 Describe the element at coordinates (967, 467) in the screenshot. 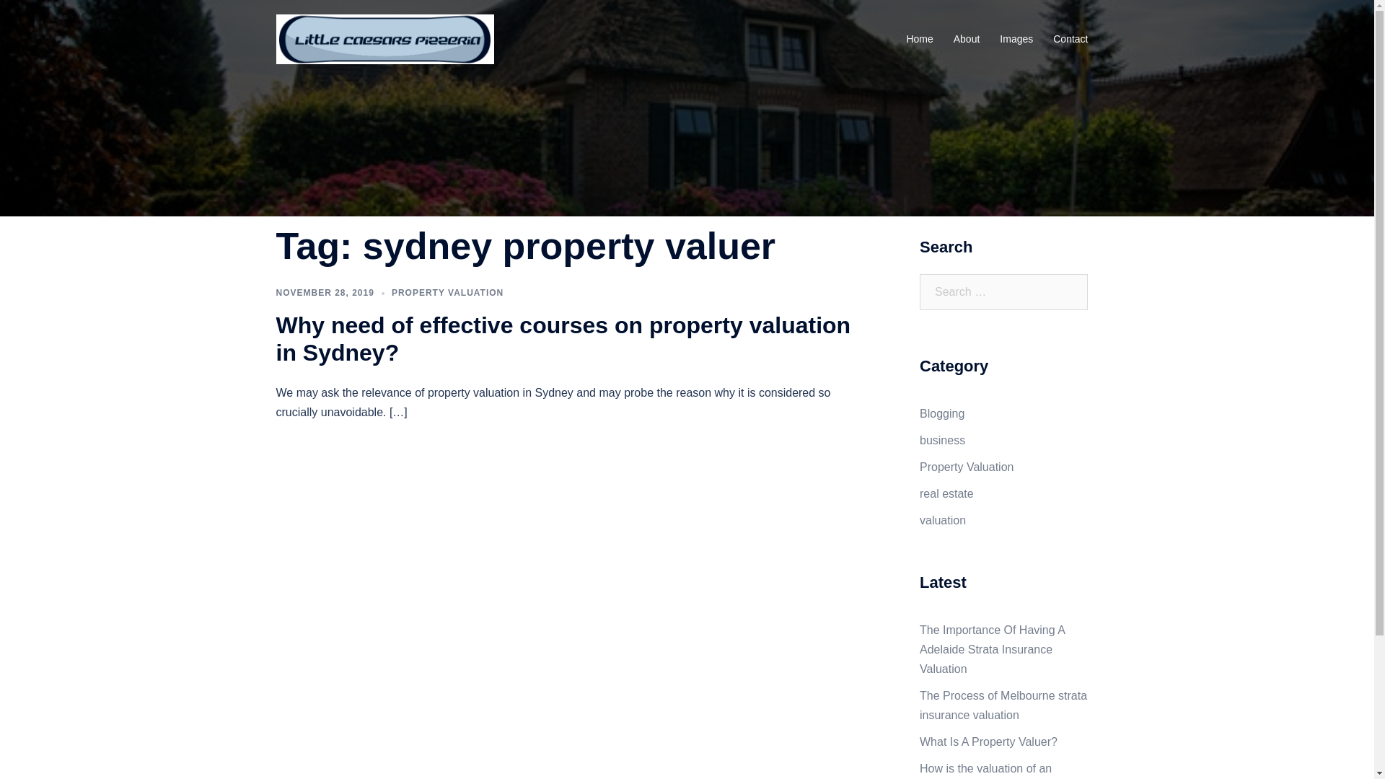

I see `Property Valuation` at that location.